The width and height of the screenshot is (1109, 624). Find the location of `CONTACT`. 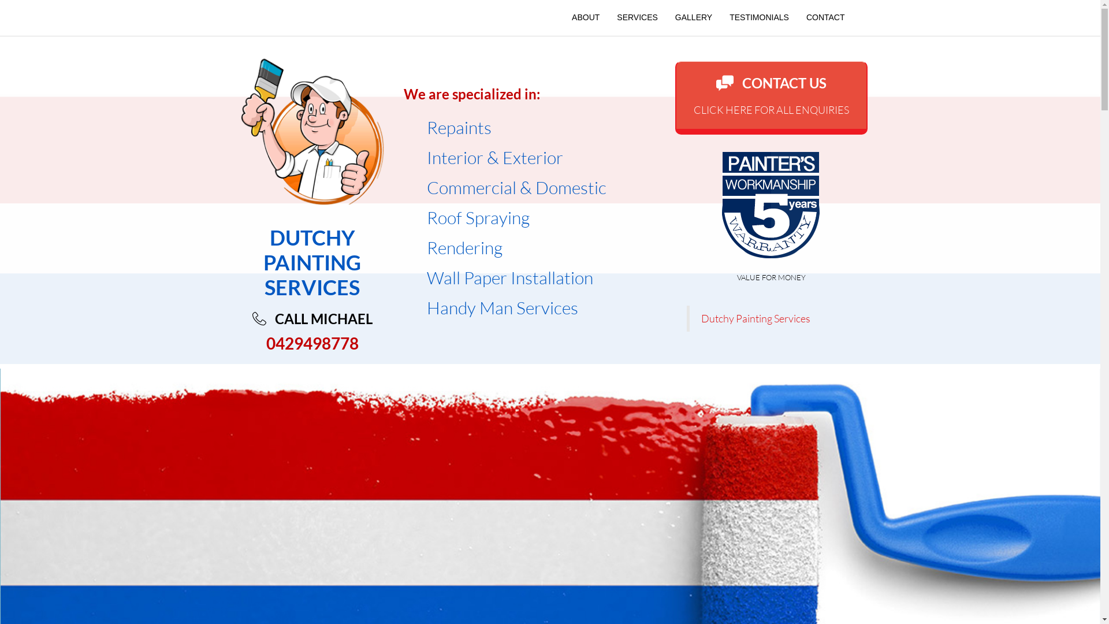

CONTACT is located at coordinates (821, 18).